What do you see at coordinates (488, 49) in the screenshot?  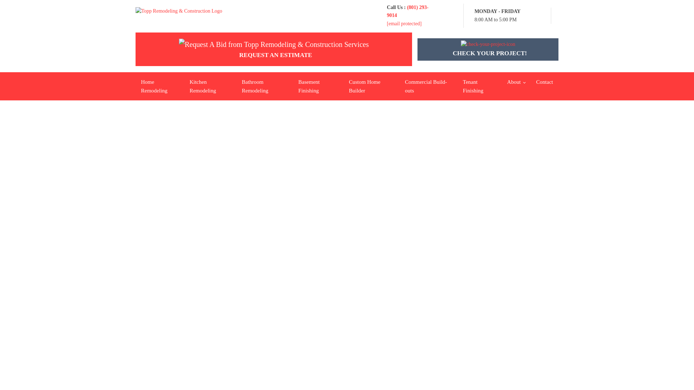 I see `CHECK YOUR PROJECT!` at bounding box center [488, 49].